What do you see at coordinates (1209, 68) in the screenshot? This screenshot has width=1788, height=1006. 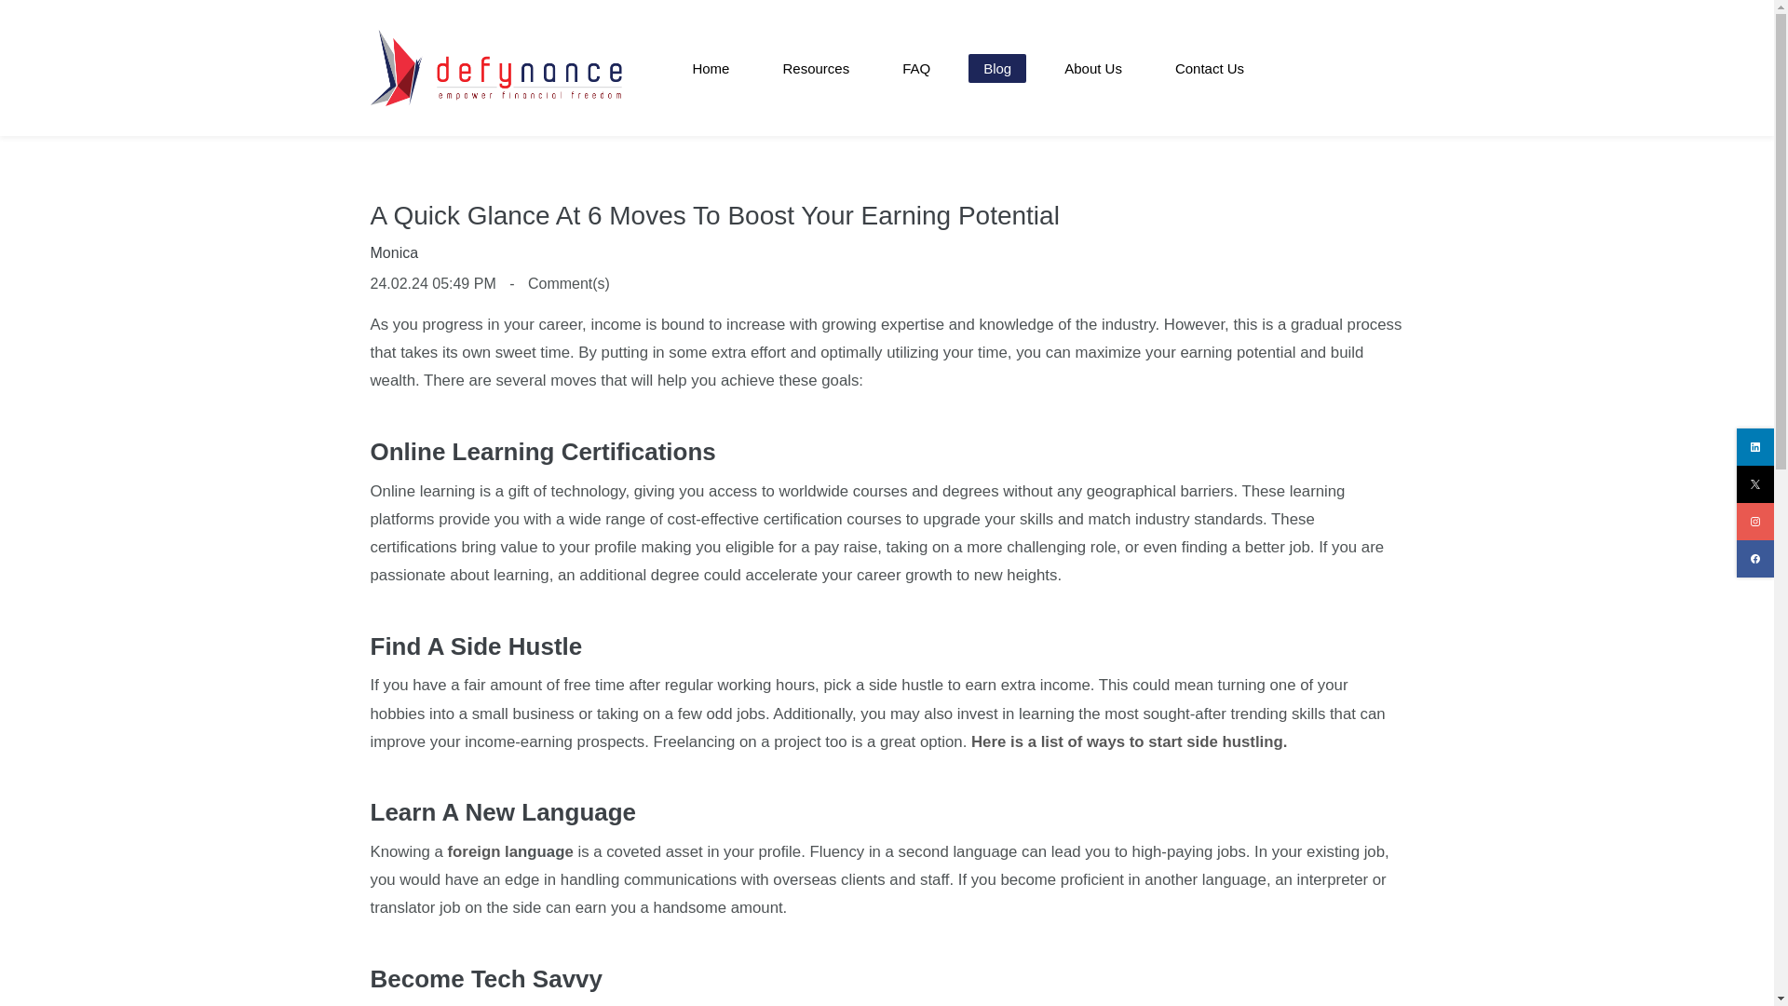 I see `Contact Us` at bounding box center [1209, 68].